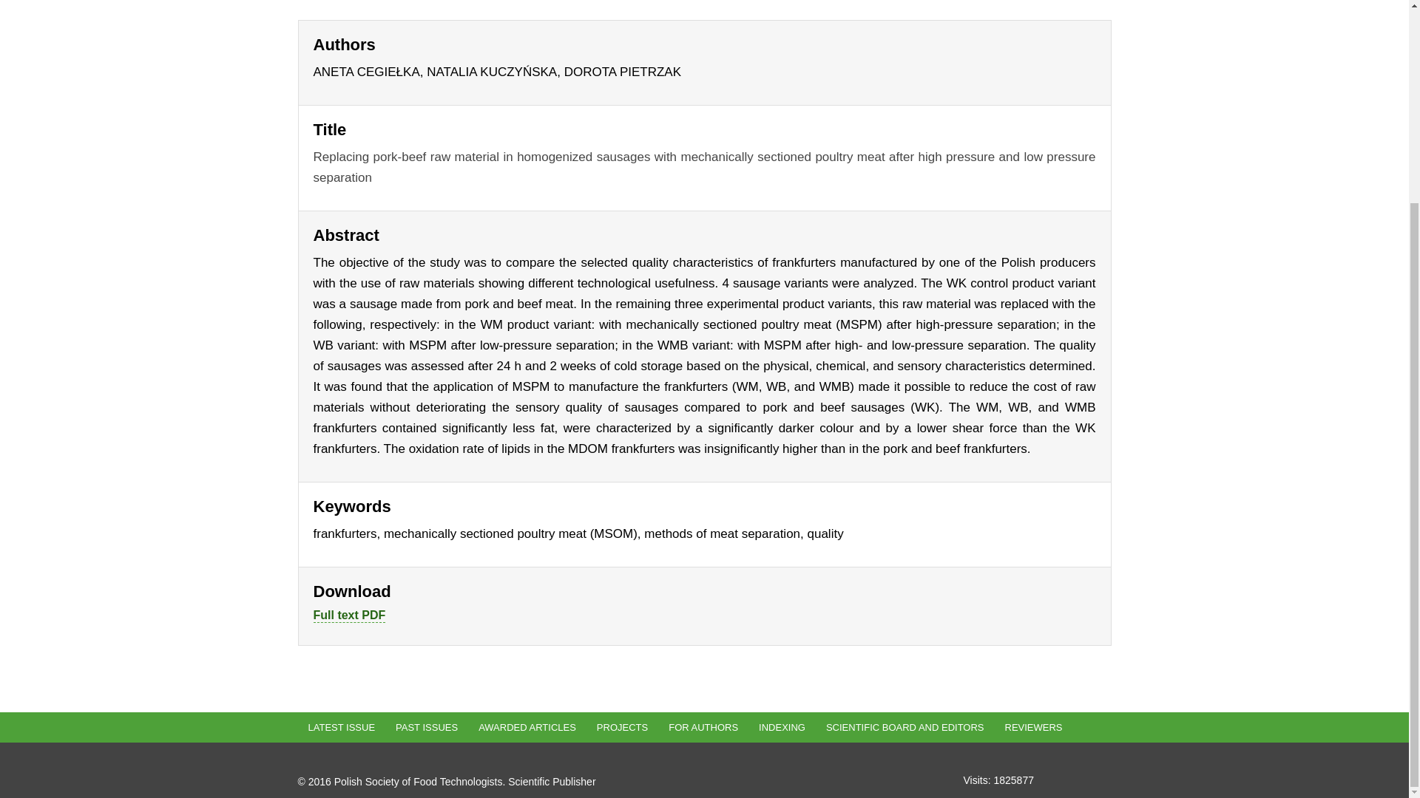 The width and height of the screenshot is (1420, 798). What do you see at coordinates (1034, 727) in the screenshot?
I see `REVIEWERS` at bounding box center [1034, 727].